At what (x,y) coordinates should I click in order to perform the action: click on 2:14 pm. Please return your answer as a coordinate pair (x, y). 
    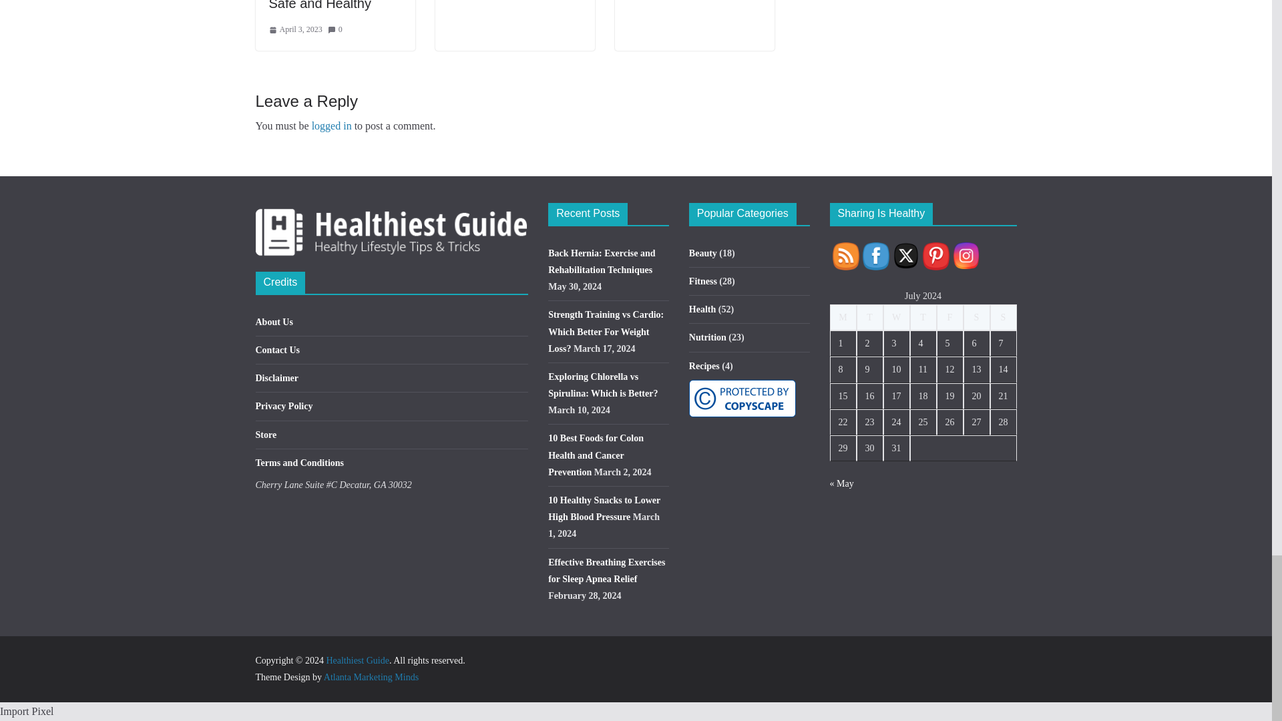
    Looking at the image, I should click on (294, 29).